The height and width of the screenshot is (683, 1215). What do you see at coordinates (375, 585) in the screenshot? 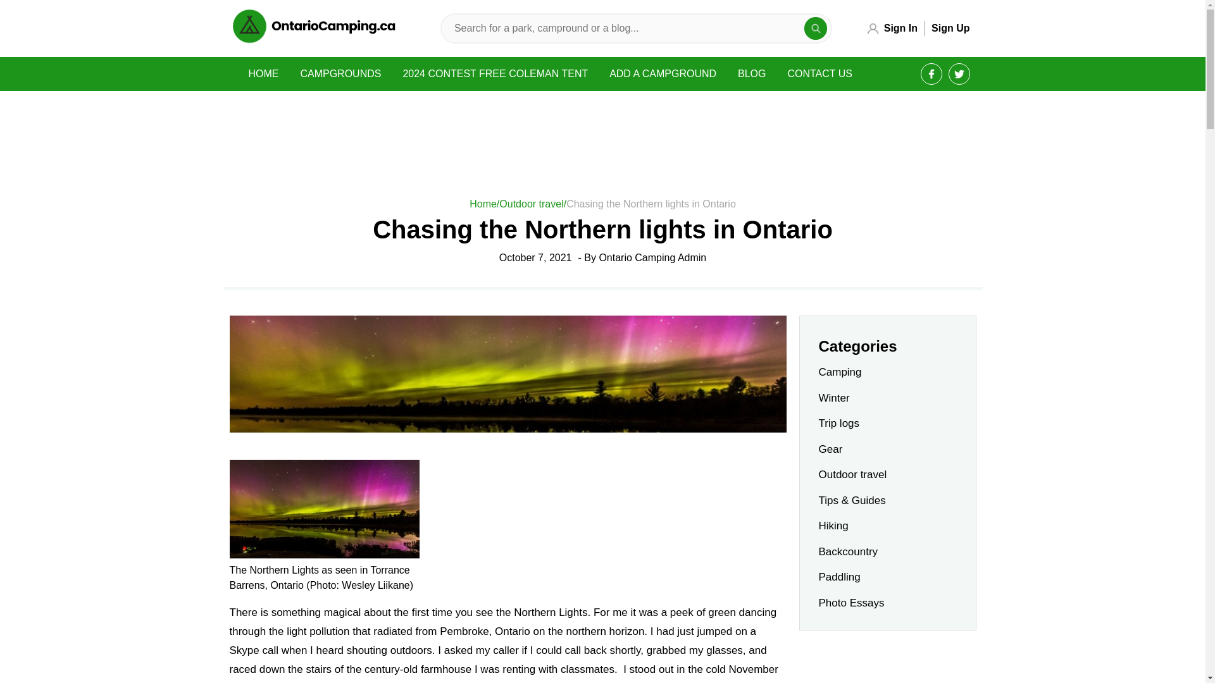
I see `Wesley Liikane` at bounding box center [375, 585].